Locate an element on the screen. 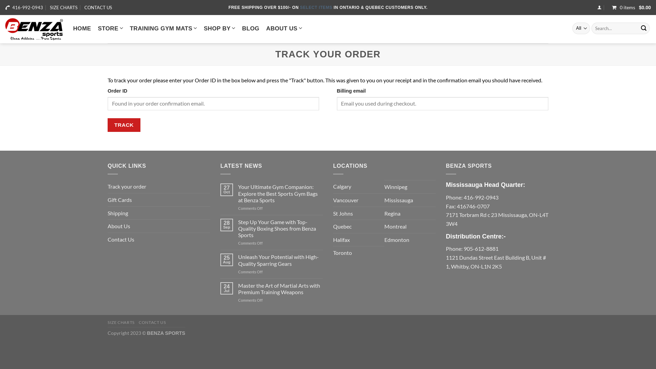  Vancouver is located at coordinates (346, 200).